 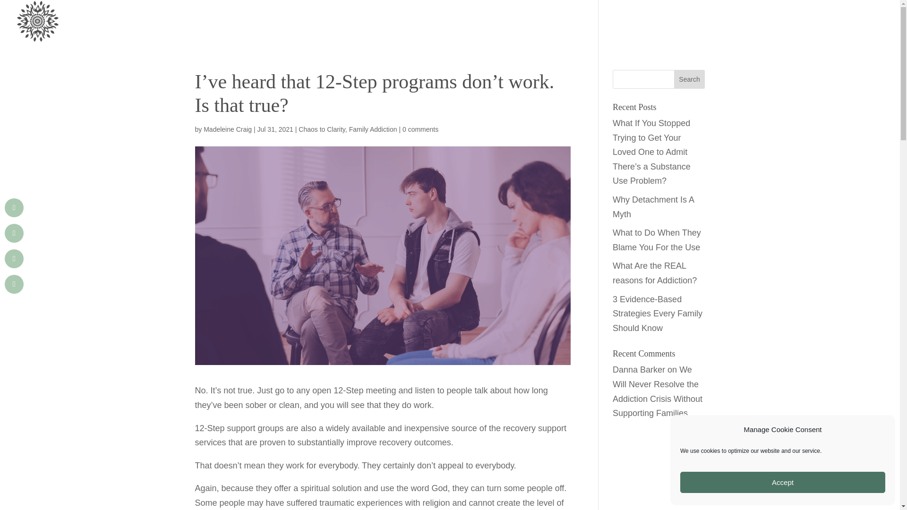 What do you see at coordinates (322, 129) in the screenshot?
I see `Chaos to Clarity` at bounding box center [322, 129].